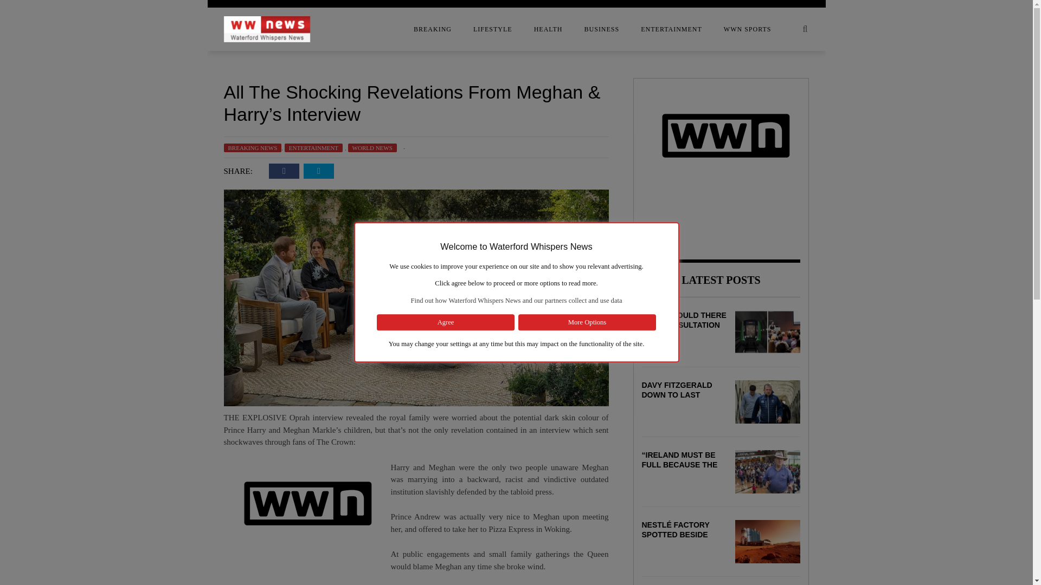 This screenshot has height=585, width=1041. What do you see at coordinates (137, 83) in the screenshot?
I see `CONTACT US` at bounding box center [137, 83].